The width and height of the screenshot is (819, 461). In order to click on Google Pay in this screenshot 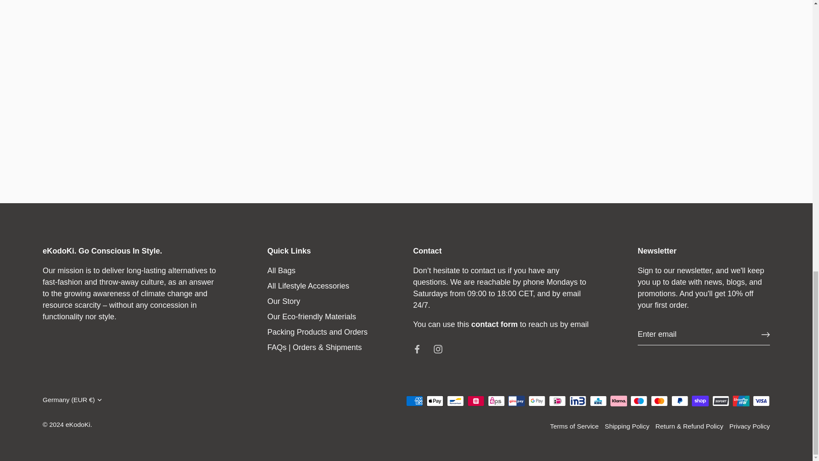, I will do `click(537, 400)`.